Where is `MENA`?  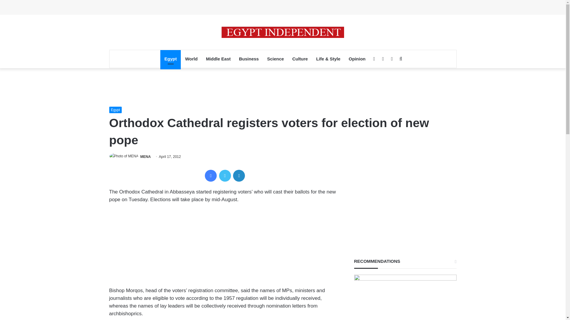
MENA is located at coordinates (145, 156).